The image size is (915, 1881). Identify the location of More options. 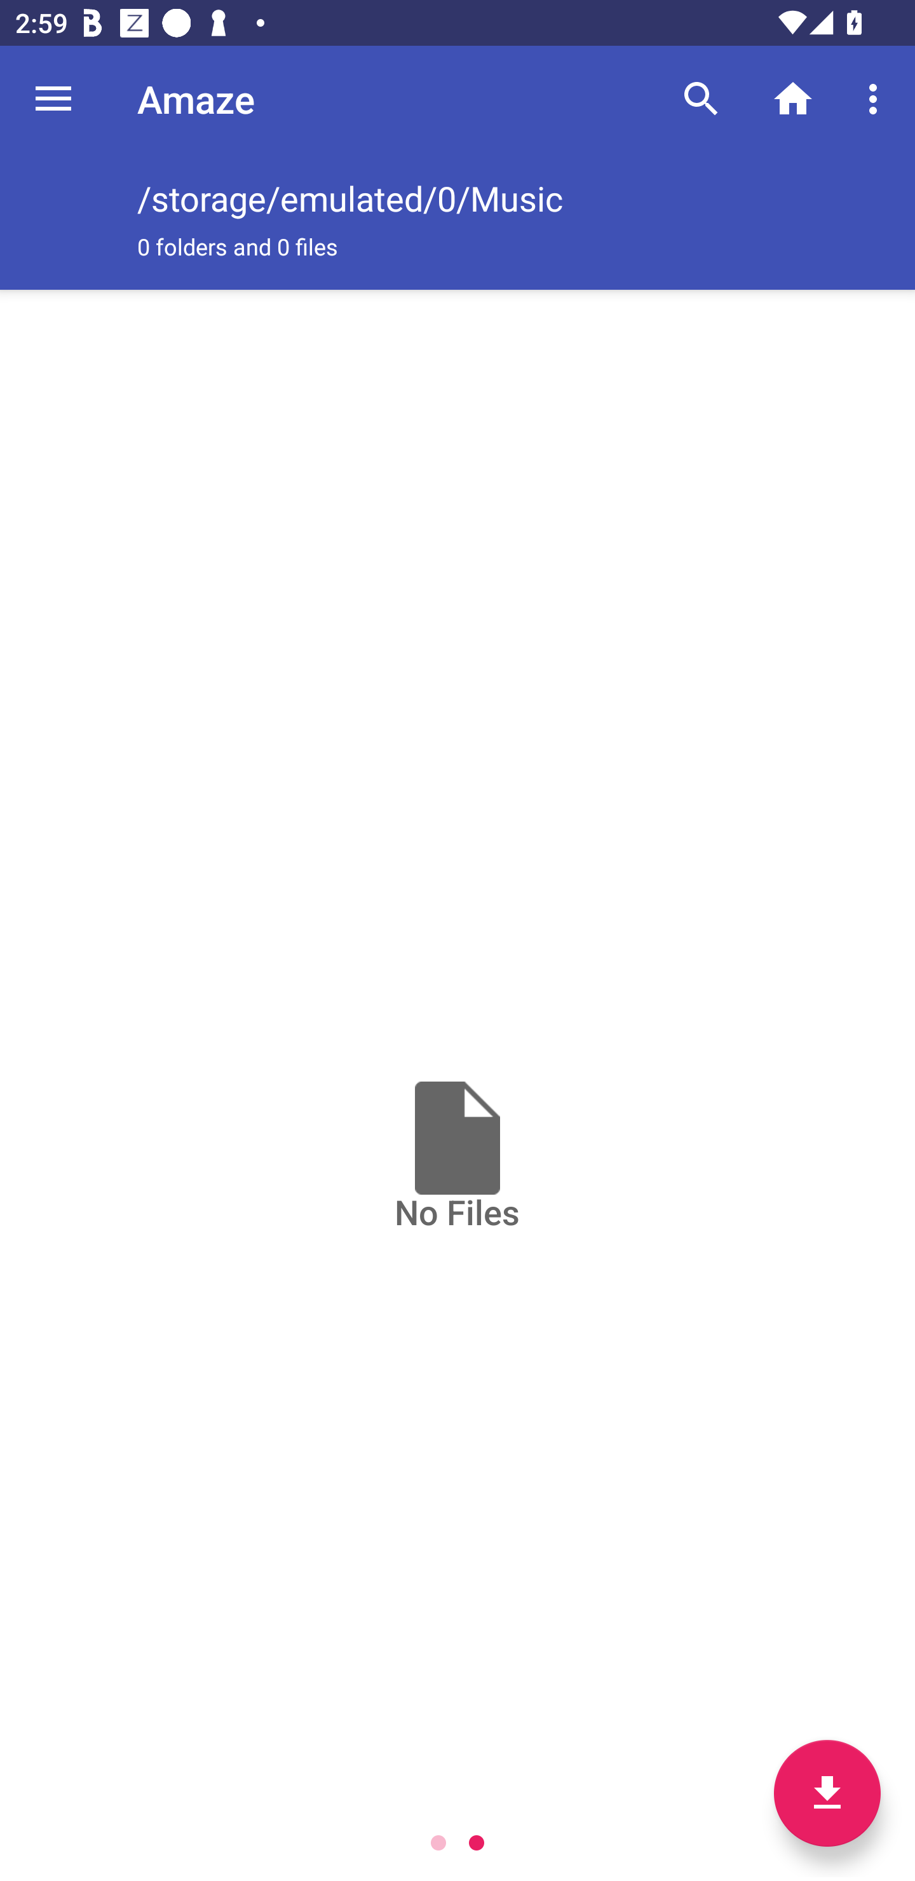
(877, 98).